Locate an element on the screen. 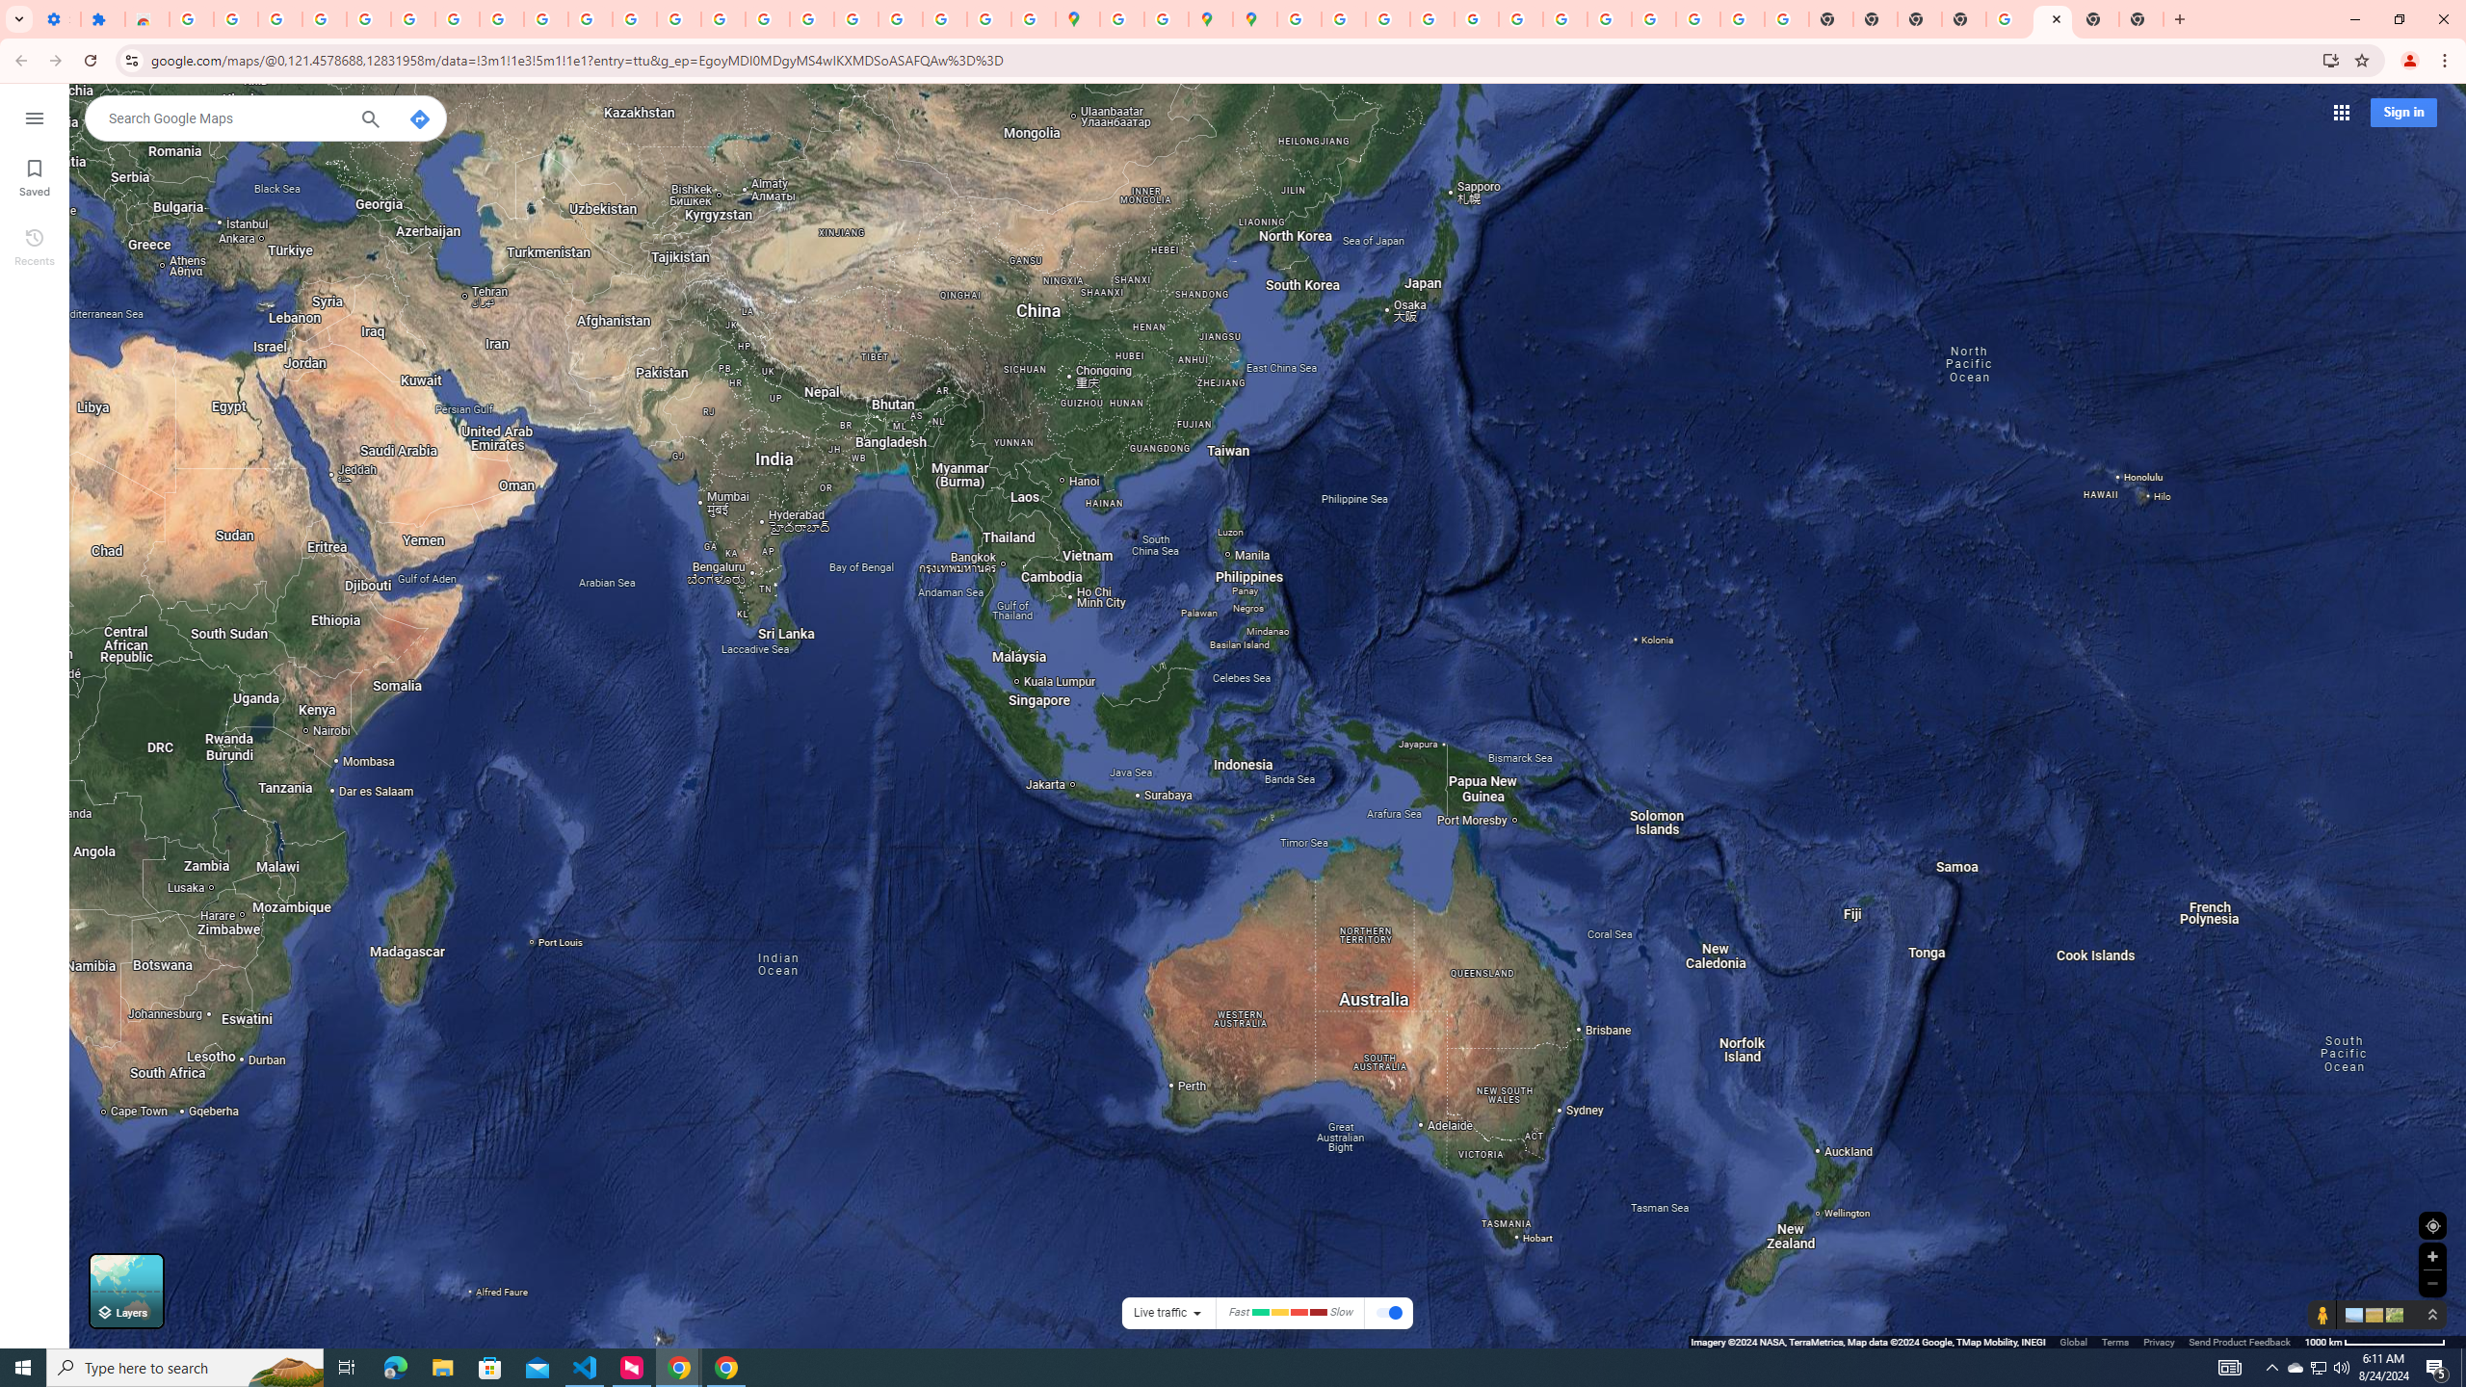  Create your Google Account is located at coordinates (1167, 19).